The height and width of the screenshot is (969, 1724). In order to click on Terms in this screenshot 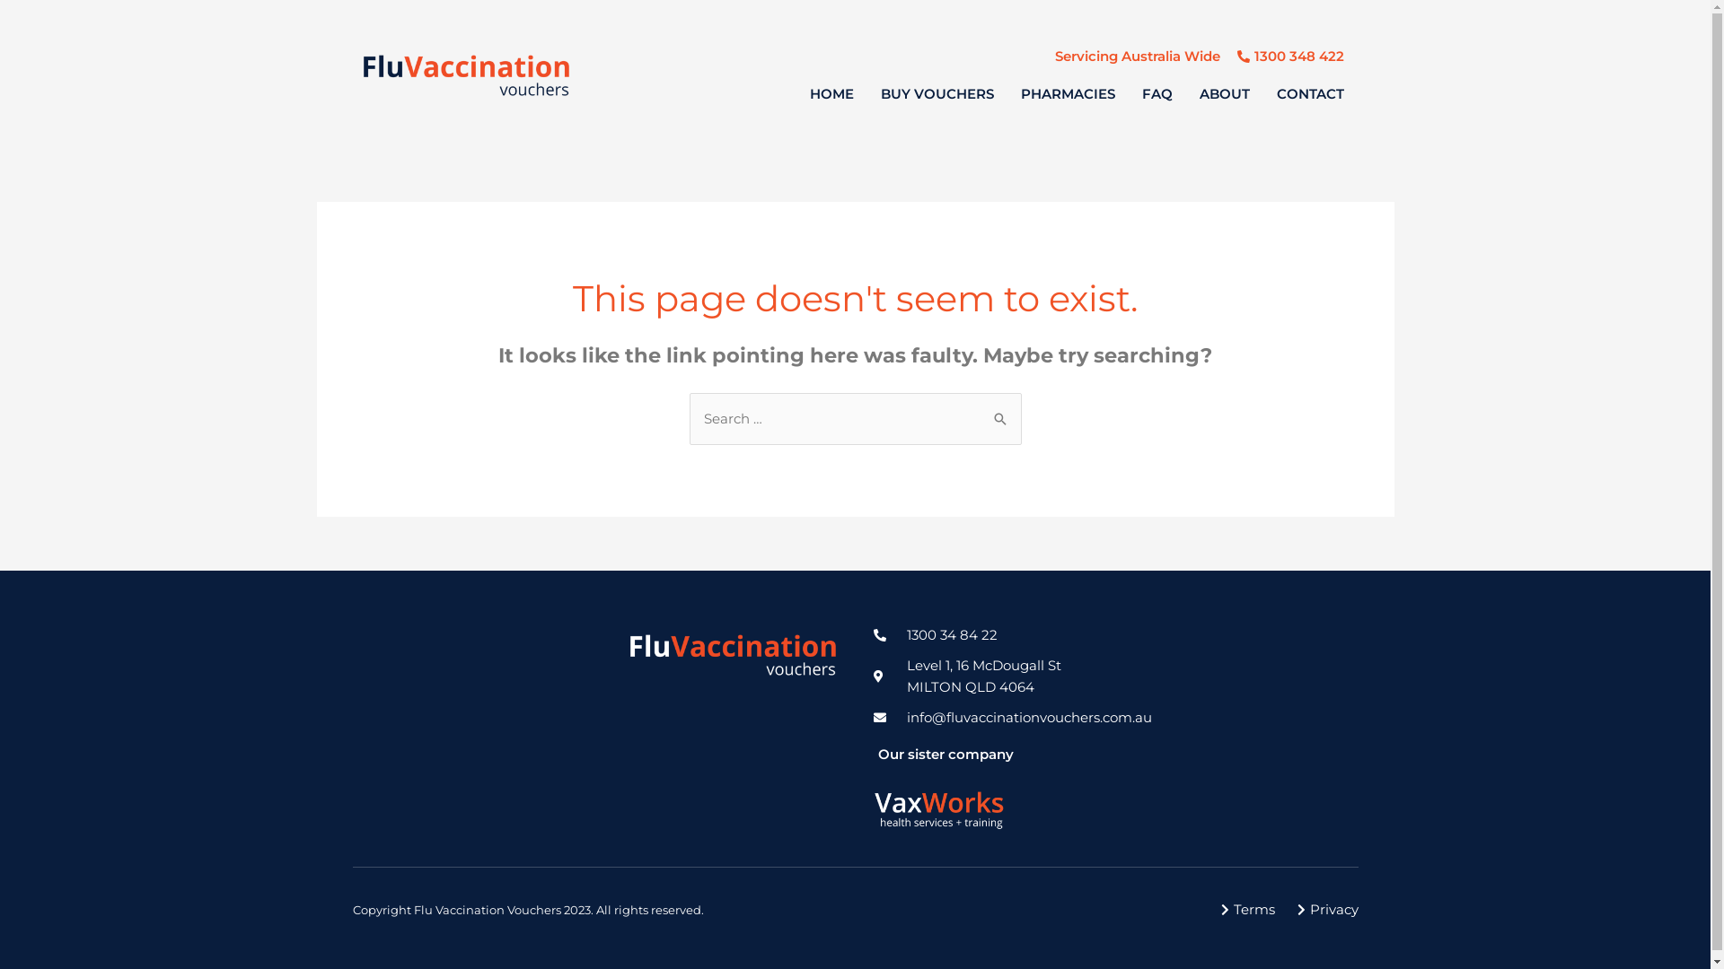, I will do `click(1245, 910)`.